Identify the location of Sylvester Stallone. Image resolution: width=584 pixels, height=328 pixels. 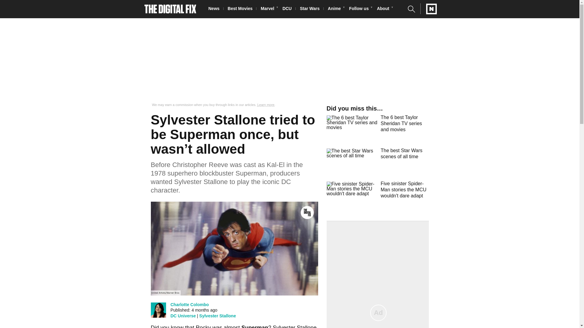
(217, 316).